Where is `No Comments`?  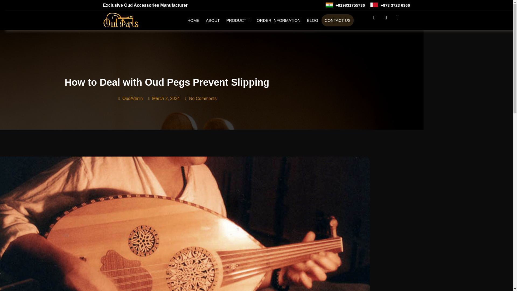
No Comments is located at coordinates (200, 99).